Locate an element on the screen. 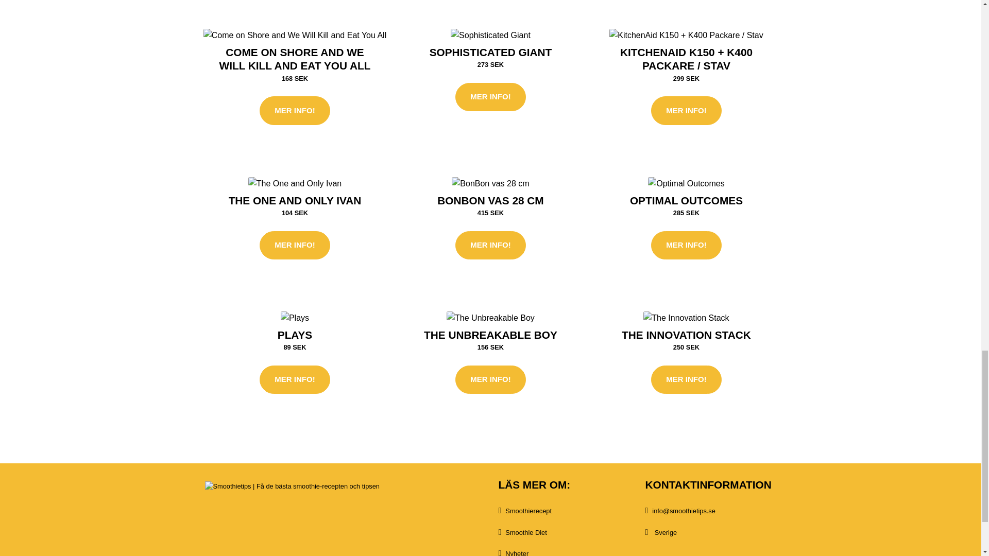 This screenshot has width=989, height=556. MER INFO! is located at coordinates (294, 110).